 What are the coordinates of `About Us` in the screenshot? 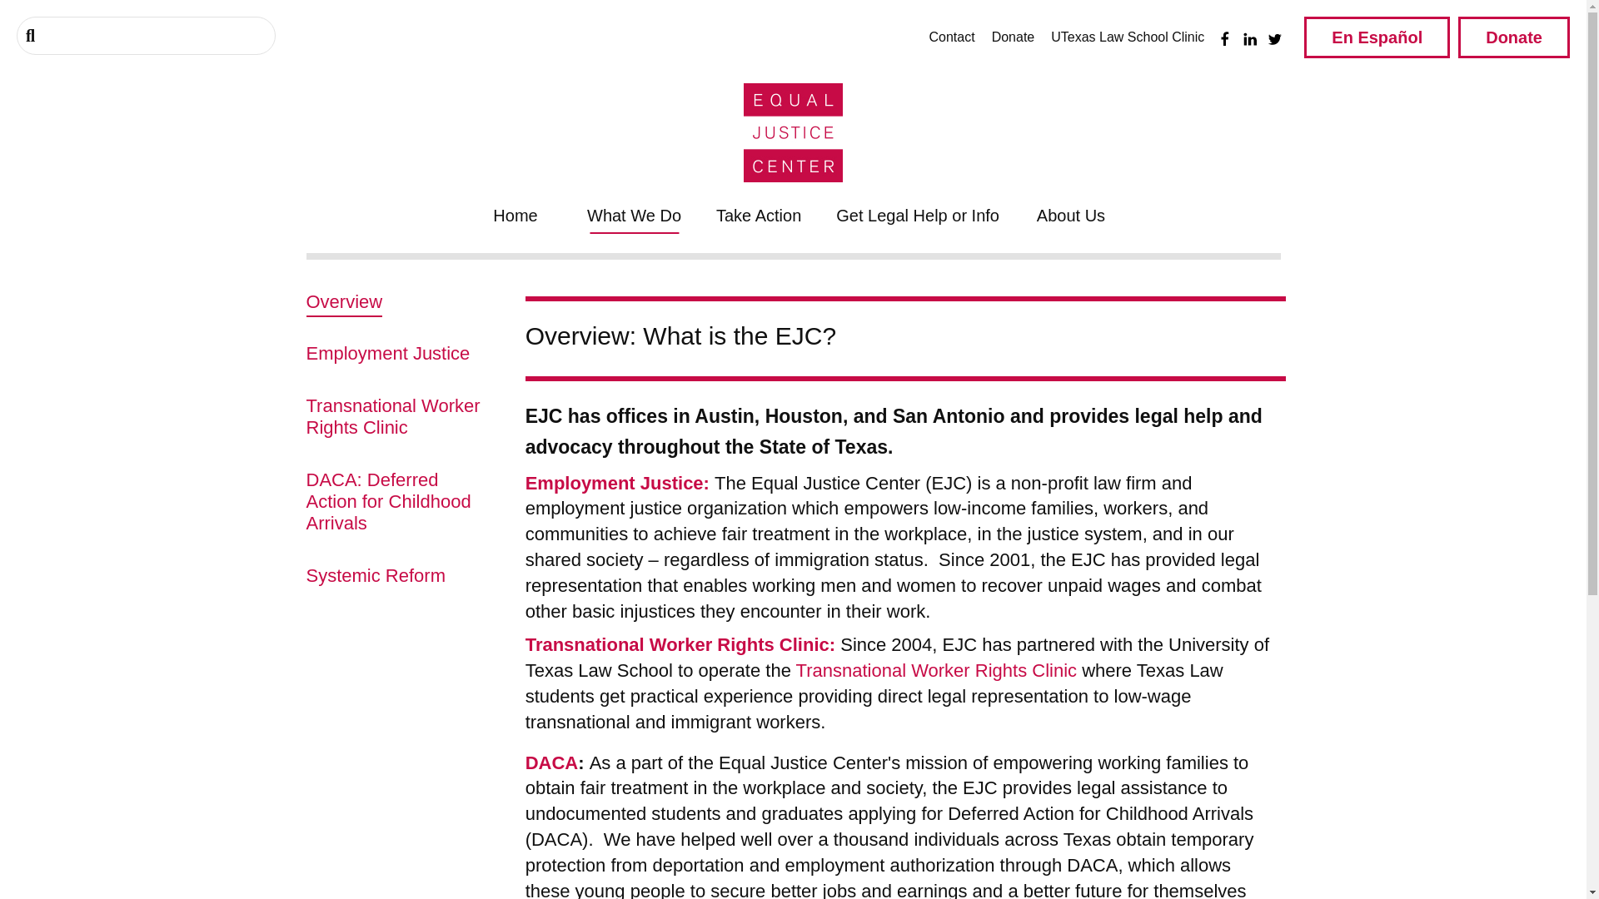 It's located at (1071, 215).